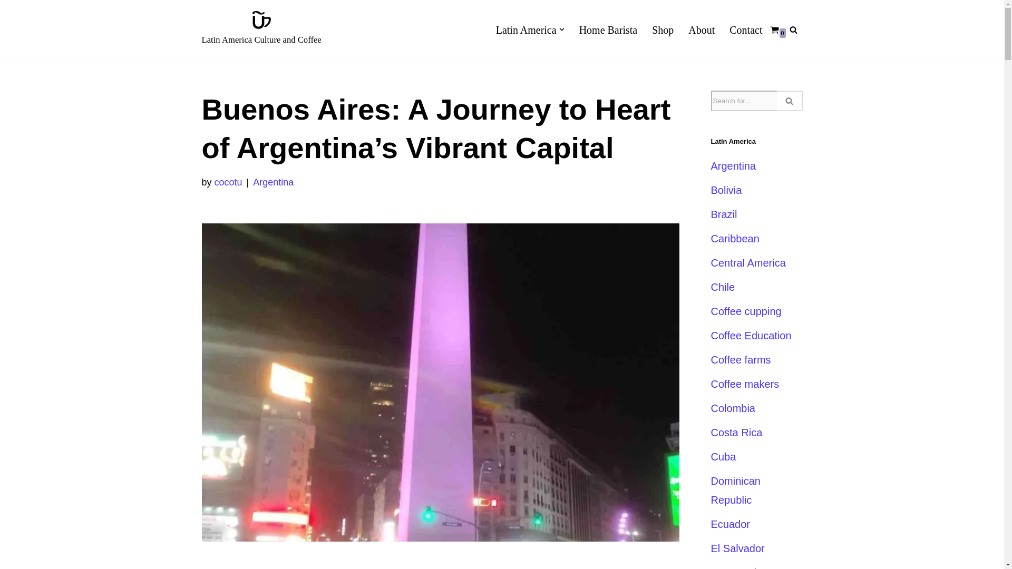 This screenshot has width=1012, height=569. I want to click on Skip to content, so click(8, 22).